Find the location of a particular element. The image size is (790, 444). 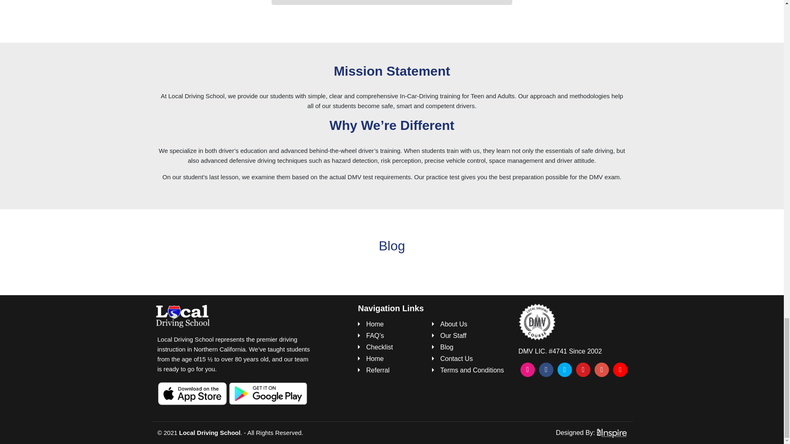

Google plus is located at coordinates (602, 370).